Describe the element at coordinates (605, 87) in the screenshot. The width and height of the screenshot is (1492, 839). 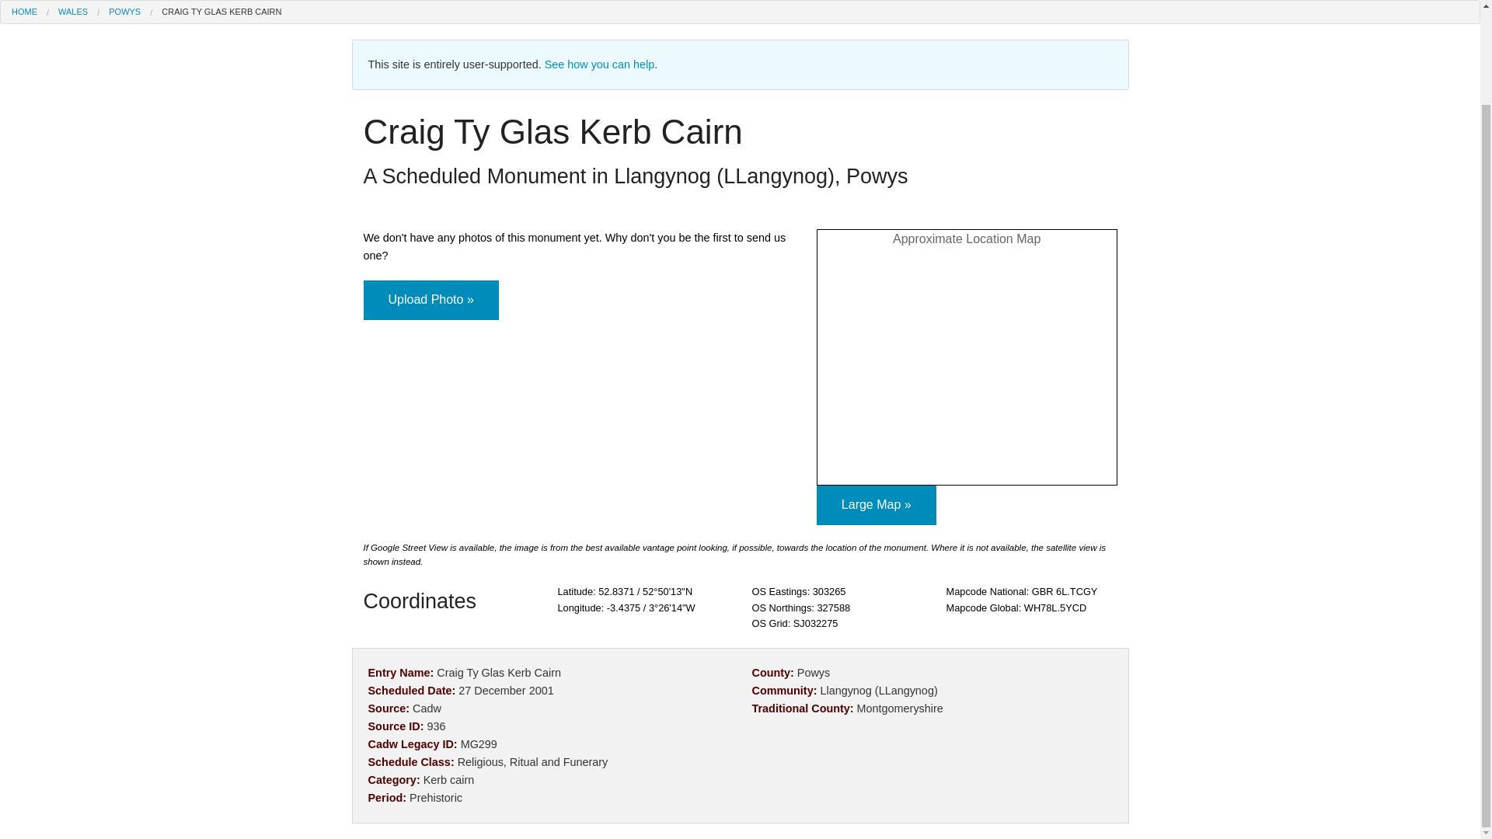
I see `What's New` at that location.